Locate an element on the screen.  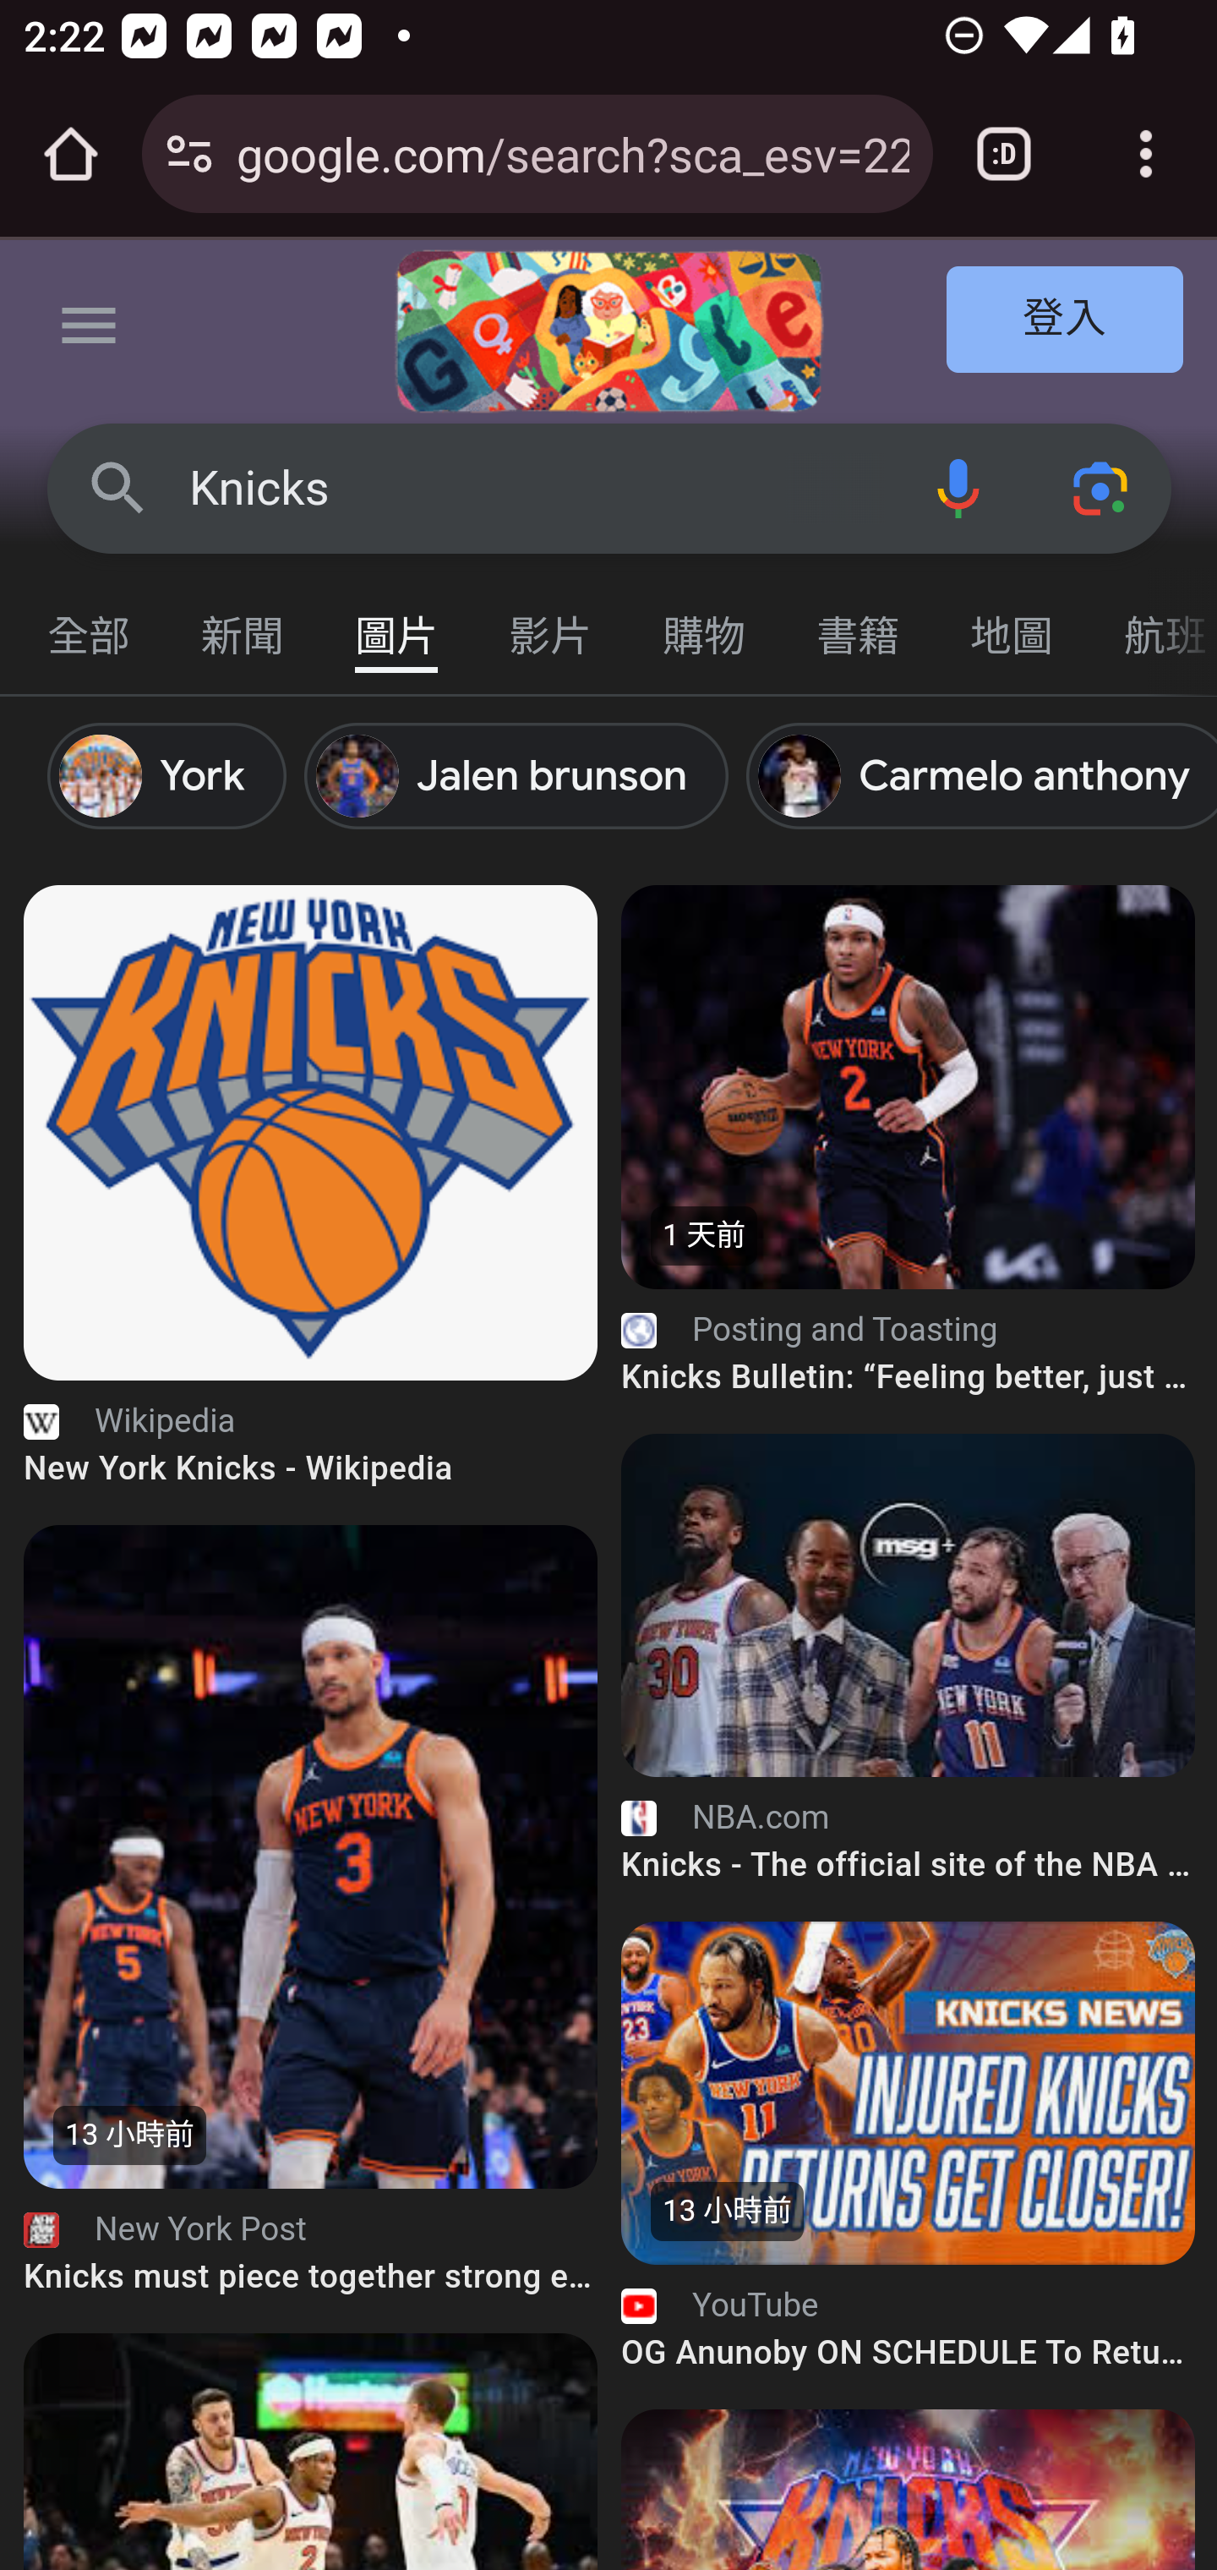
新聞 is located at coordinates (243, 621).